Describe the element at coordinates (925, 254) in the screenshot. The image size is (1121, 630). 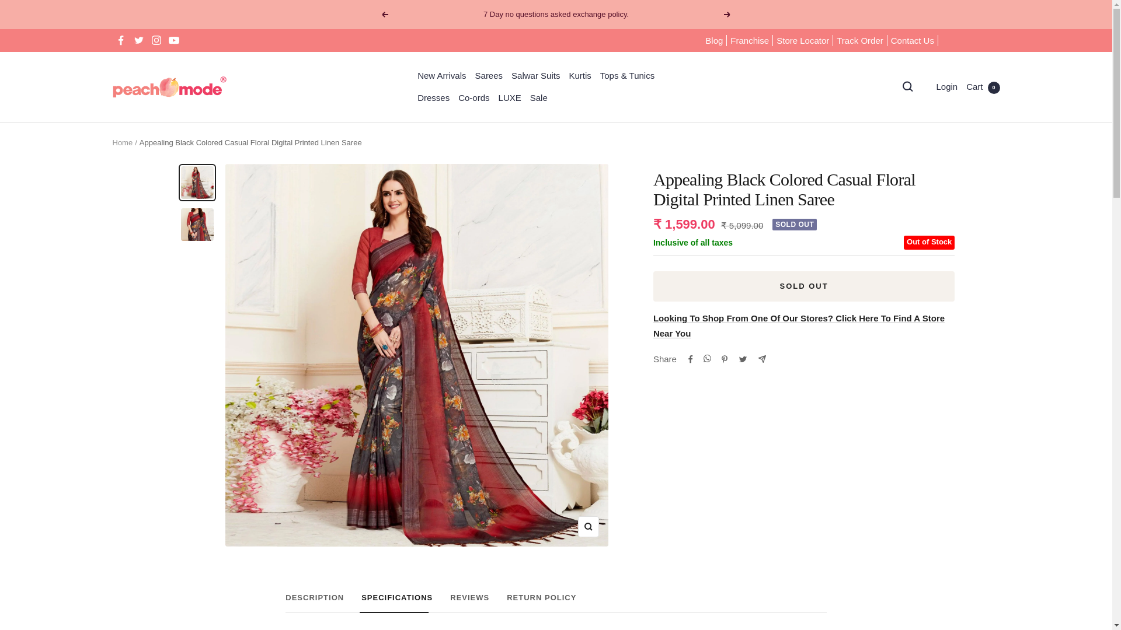
I see `DE` at that location.